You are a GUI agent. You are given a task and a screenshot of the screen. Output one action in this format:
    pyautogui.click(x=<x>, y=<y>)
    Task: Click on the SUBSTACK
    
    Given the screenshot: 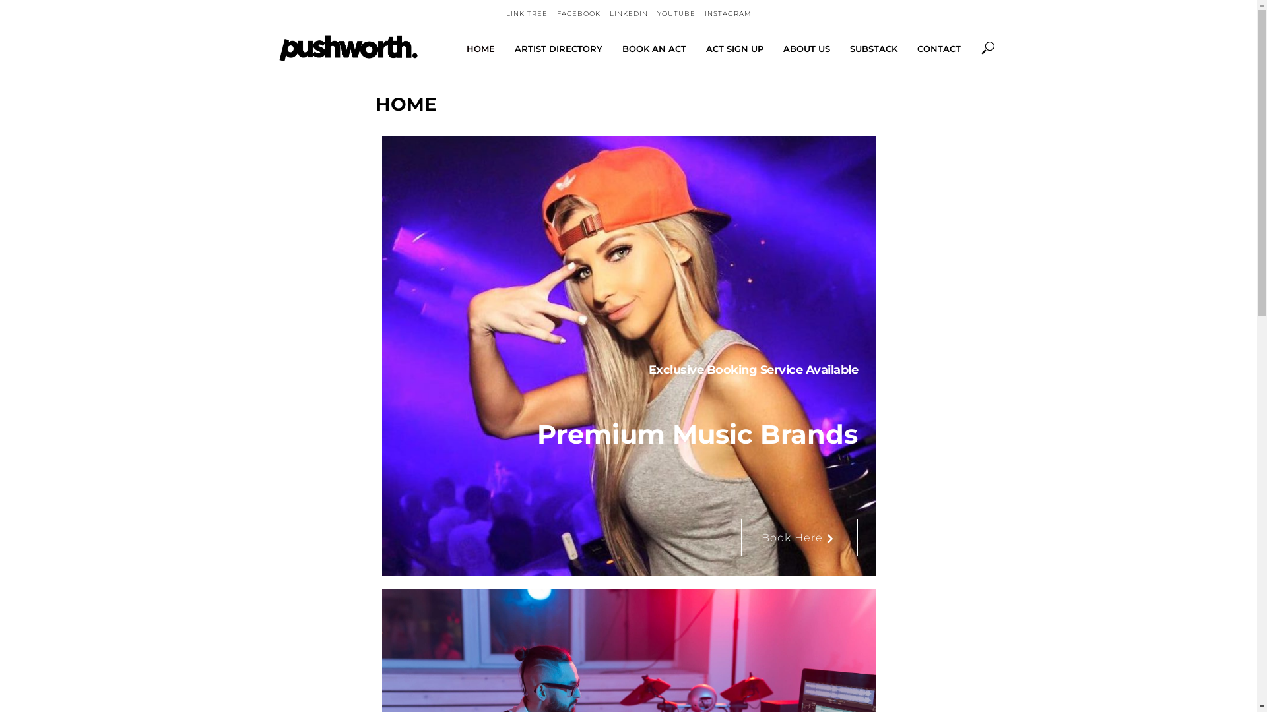 What is the action you would take?
    pyautogui.click(x=873, y=49)
    